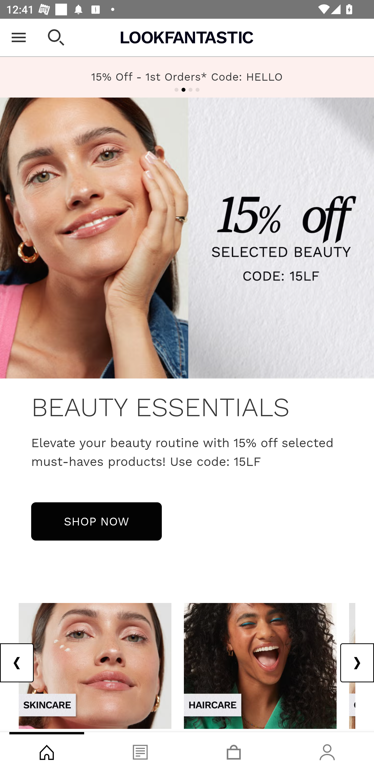 The width and height of the screenshot is (374, 770). What do you see at coordinates (260, 665) in the screenshot?
I see `view-all` at bounding box center [260, 665].